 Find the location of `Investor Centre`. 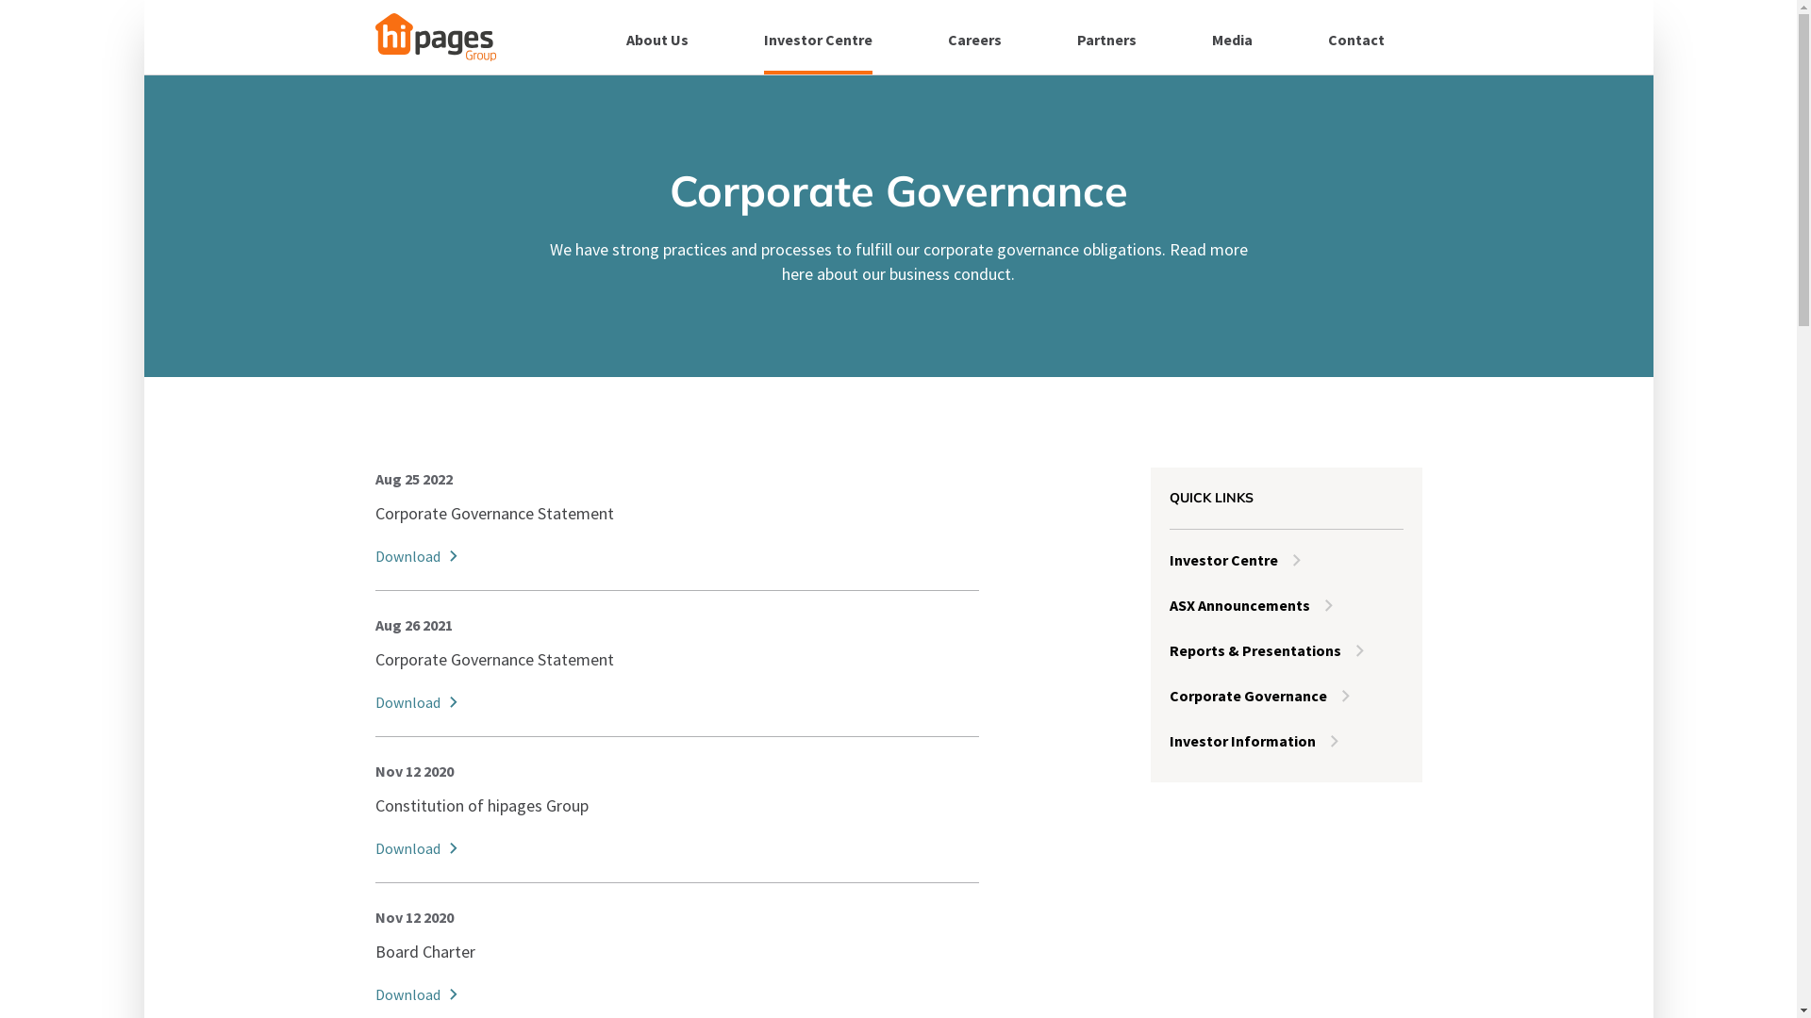

Investor Centre is located at coordinates (1287, 560).